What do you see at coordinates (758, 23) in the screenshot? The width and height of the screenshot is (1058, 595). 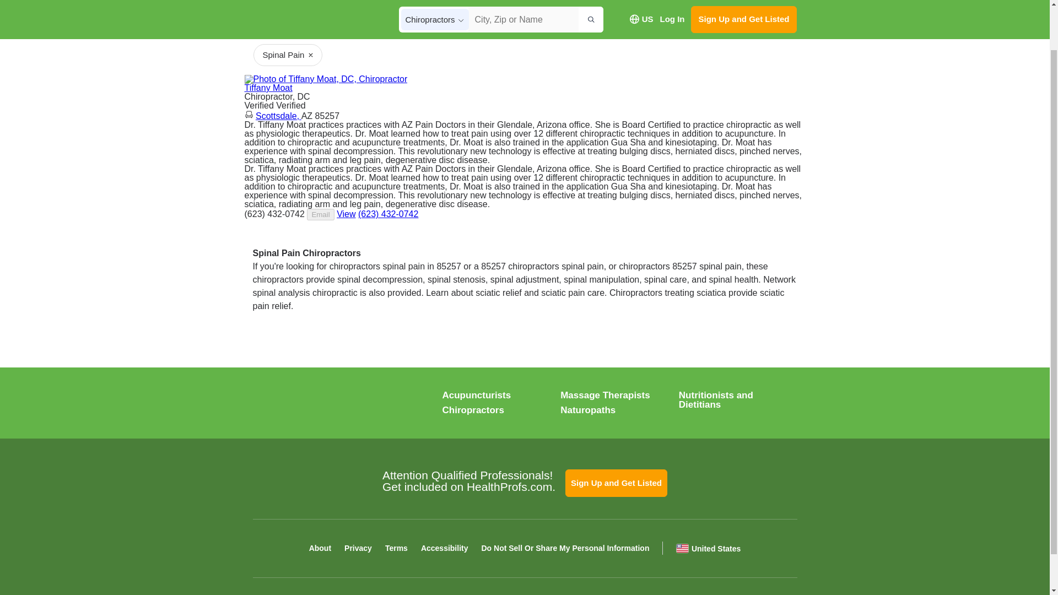 I see `Spinal Pain` at bounding box center [758, 23].